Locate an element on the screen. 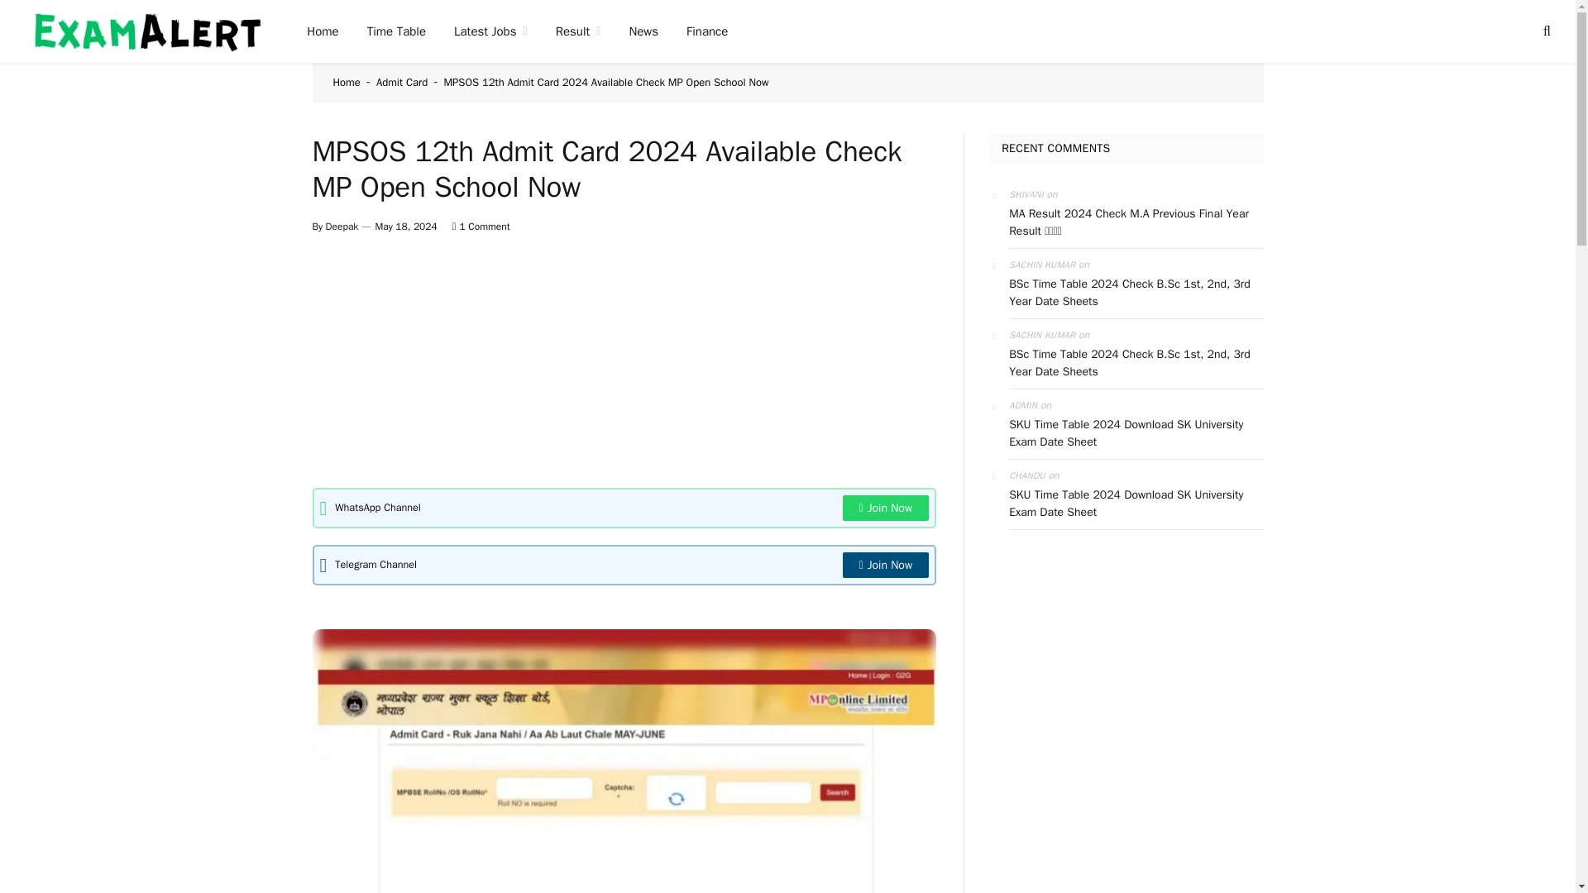 This screenshot has width=1588, height=893. Join Now is located at coordinates (886, 565).